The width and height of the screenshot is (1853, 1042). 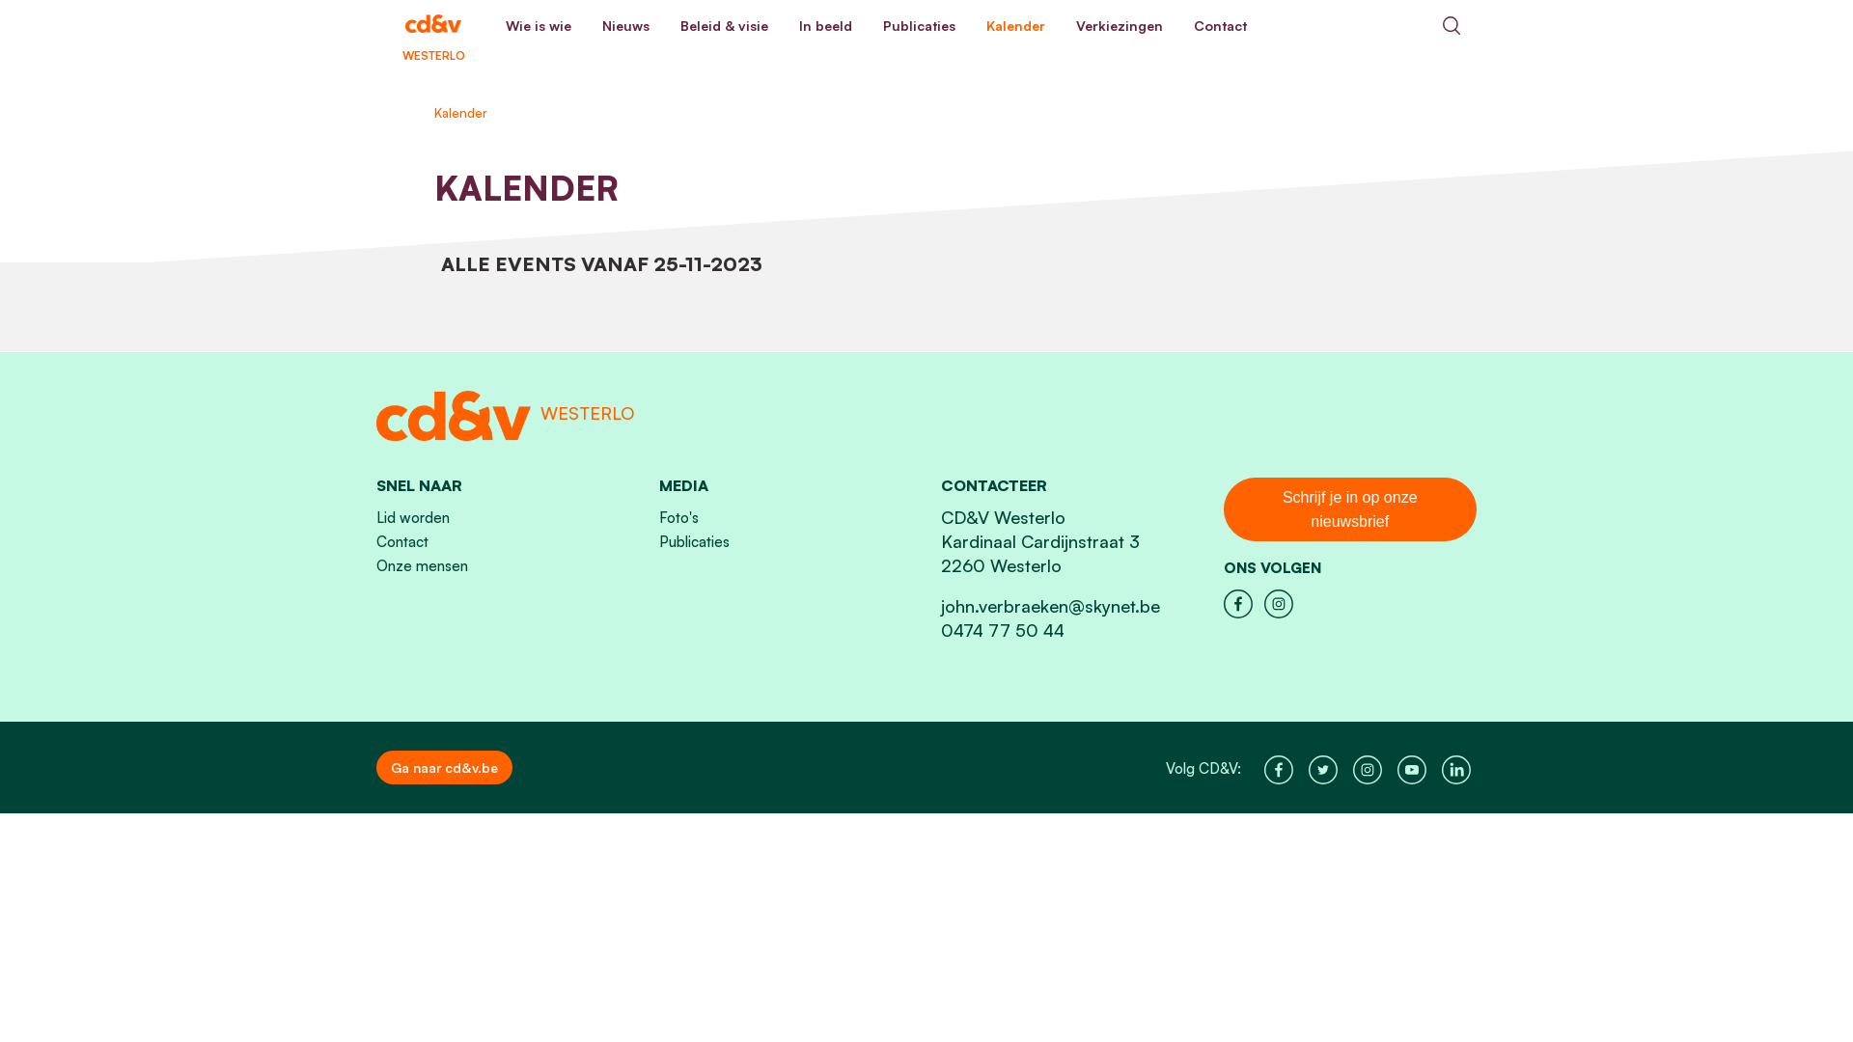 What do you see at coordinates (433, 25) in the screenshot?
I see `WESTERLO` at bounding box center [433, 25].